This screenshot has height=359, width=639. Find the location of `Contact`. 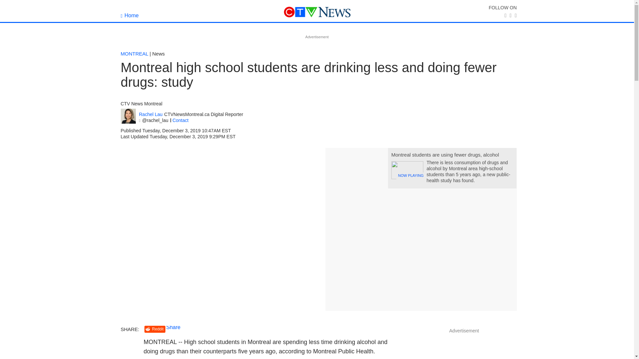

Contact is located at coordinates (180, 120).